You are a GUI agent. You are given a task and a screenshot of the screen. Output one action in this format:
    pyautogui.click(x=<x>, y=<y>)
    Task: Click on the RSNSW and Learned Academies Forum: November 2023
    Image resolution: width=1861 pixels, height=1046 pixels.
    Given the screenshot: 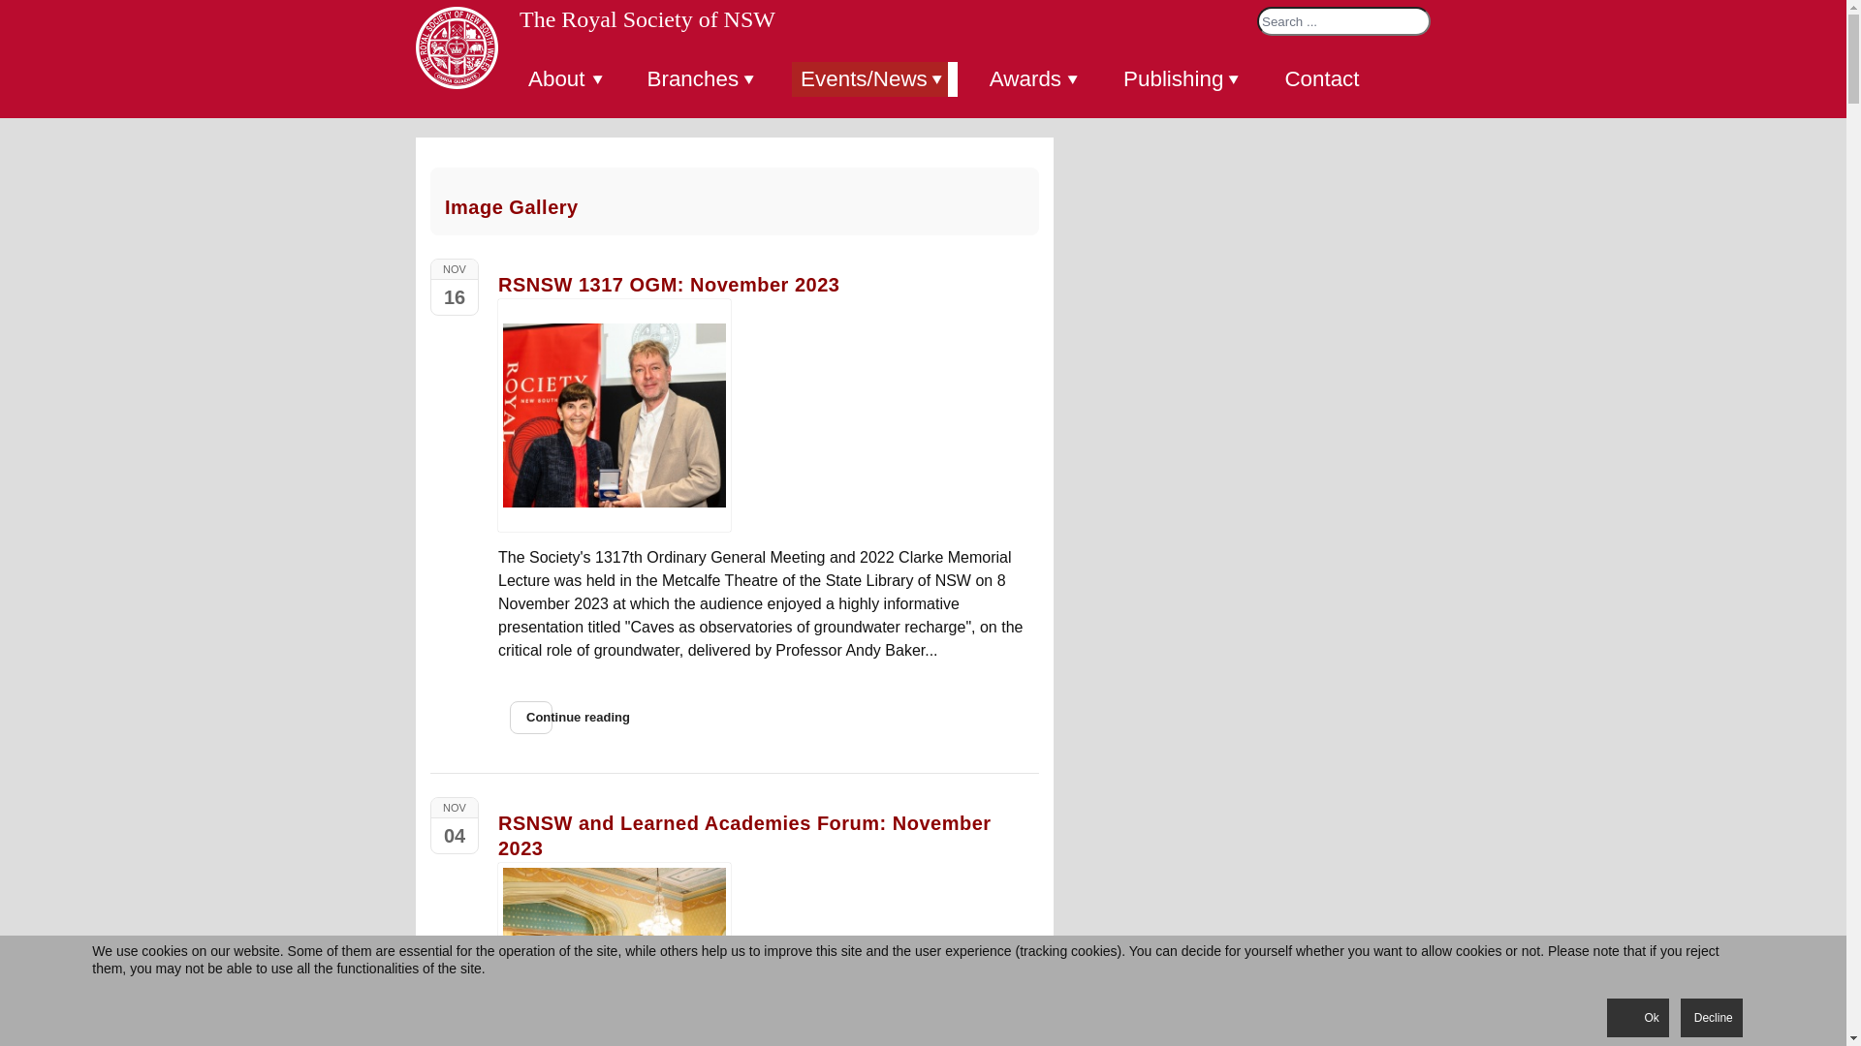 What is the action you would take?
    pyautogui.click(x=744, y=836)
    